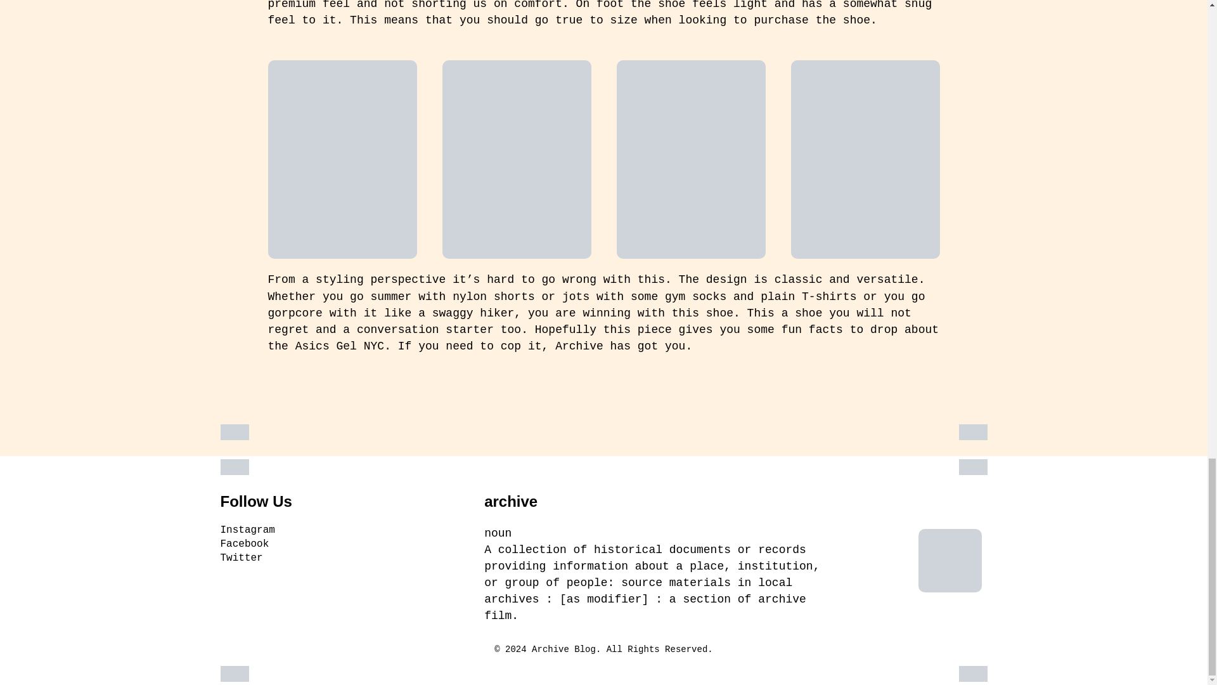  What do you see at coordinates (340, 559) in the screenshot?
I see `Twitter` at bounding box center [340, 559].